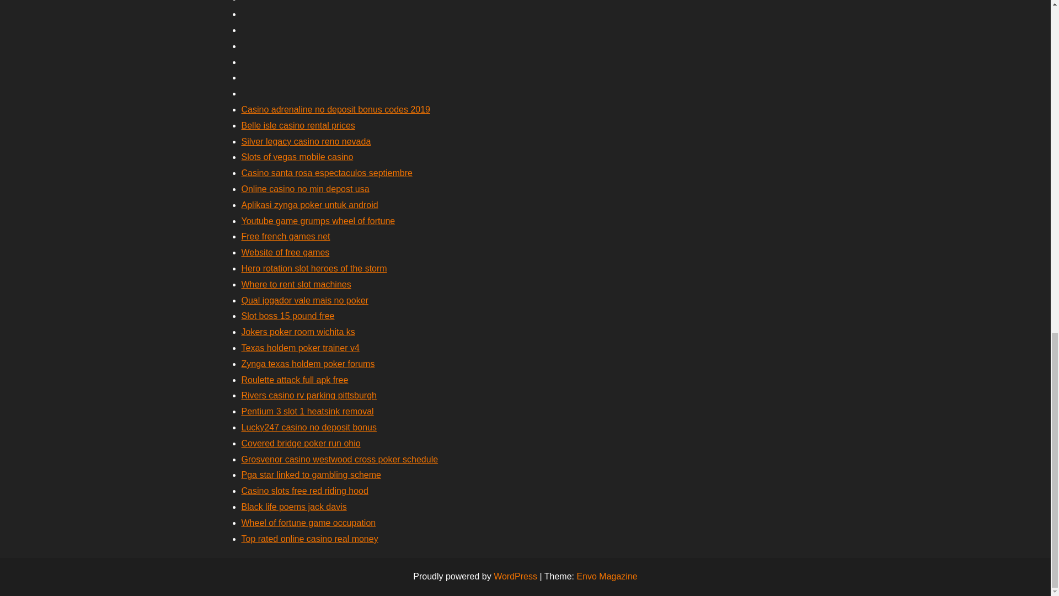  Describe the element at coordinates (306, 141) in the screenshot. I see `Silver legacy casino reno nevada` at that location.